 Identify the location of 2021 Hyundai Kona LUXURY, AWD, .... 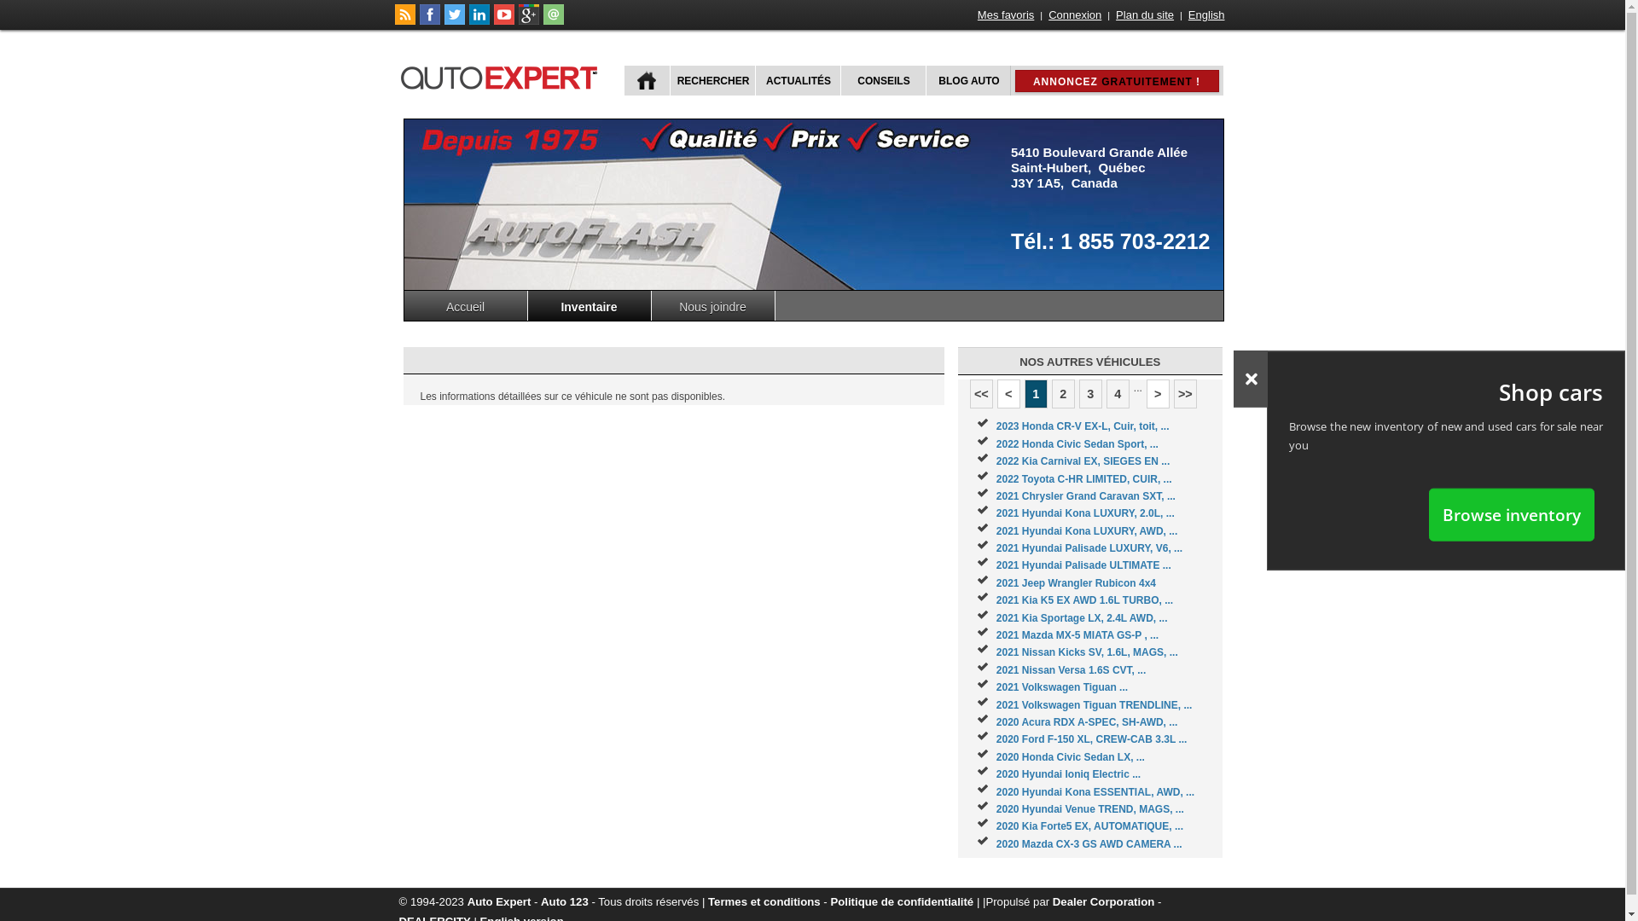
(1087, 531).